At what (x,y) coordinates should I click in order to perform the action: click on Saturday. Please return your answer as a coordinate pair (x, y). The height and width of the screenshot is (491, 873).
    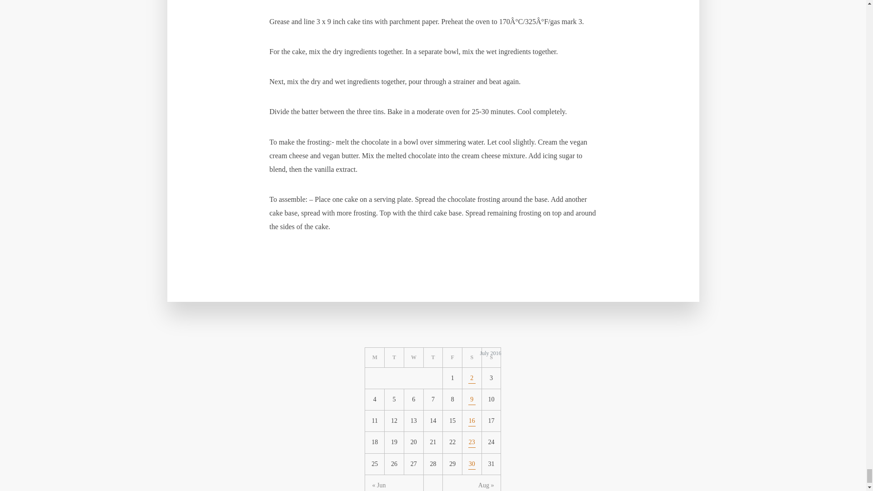
    Looking at the image, I should click on (472, 357).